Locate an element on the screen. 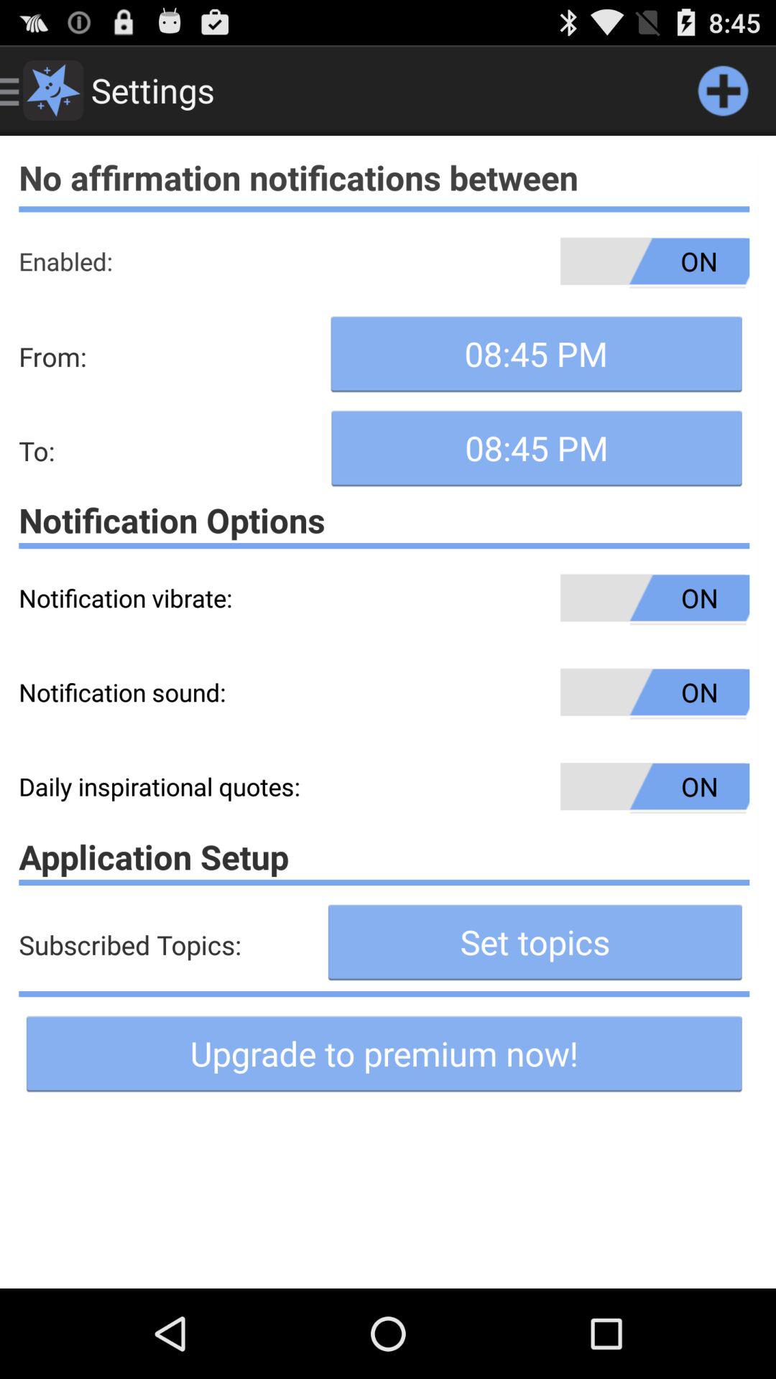 This screenshot has width=776, height=1379. select the text above the text subscribed topics is located at coordinates (384, 856).